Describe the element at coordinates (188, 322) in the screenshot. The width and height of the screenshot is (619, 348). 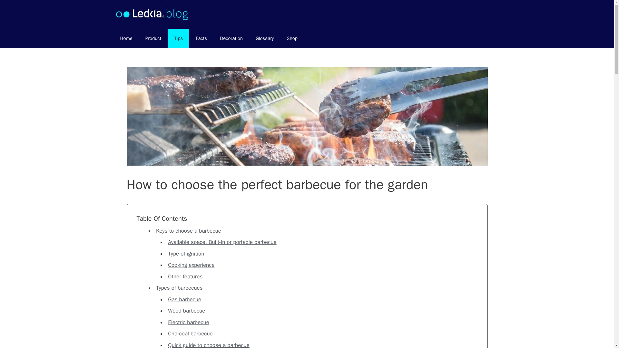
I see `Electric barbecue` at that location.